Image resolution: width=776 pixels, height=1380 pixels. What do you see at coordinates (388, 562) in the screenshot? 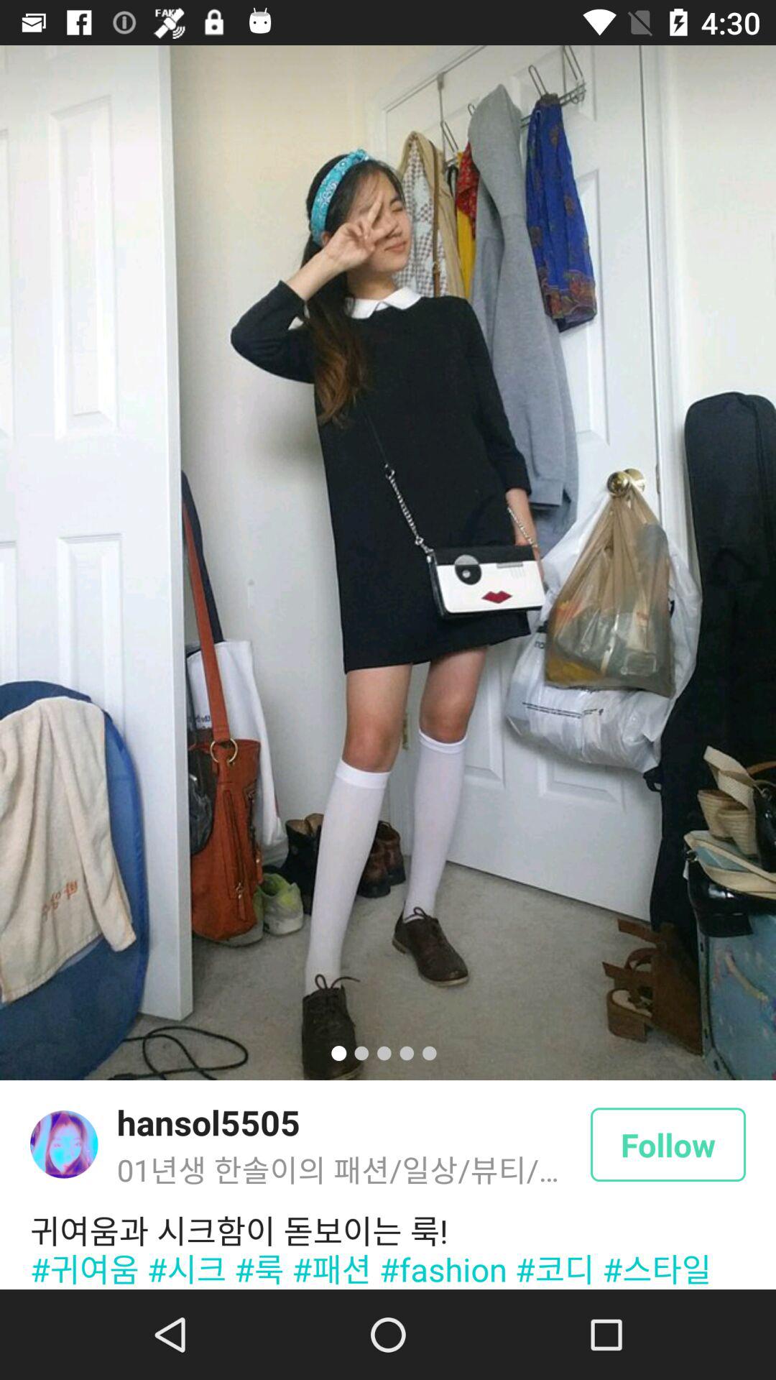
I see `tap the icon at the center` at bounding box center [388, 562].